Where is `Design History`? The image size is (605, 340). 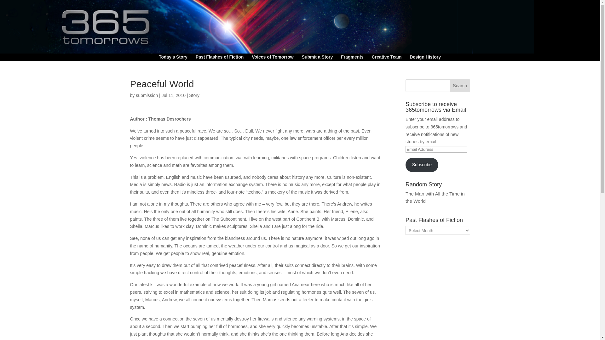 Design History is located at coordinates (425, 58).